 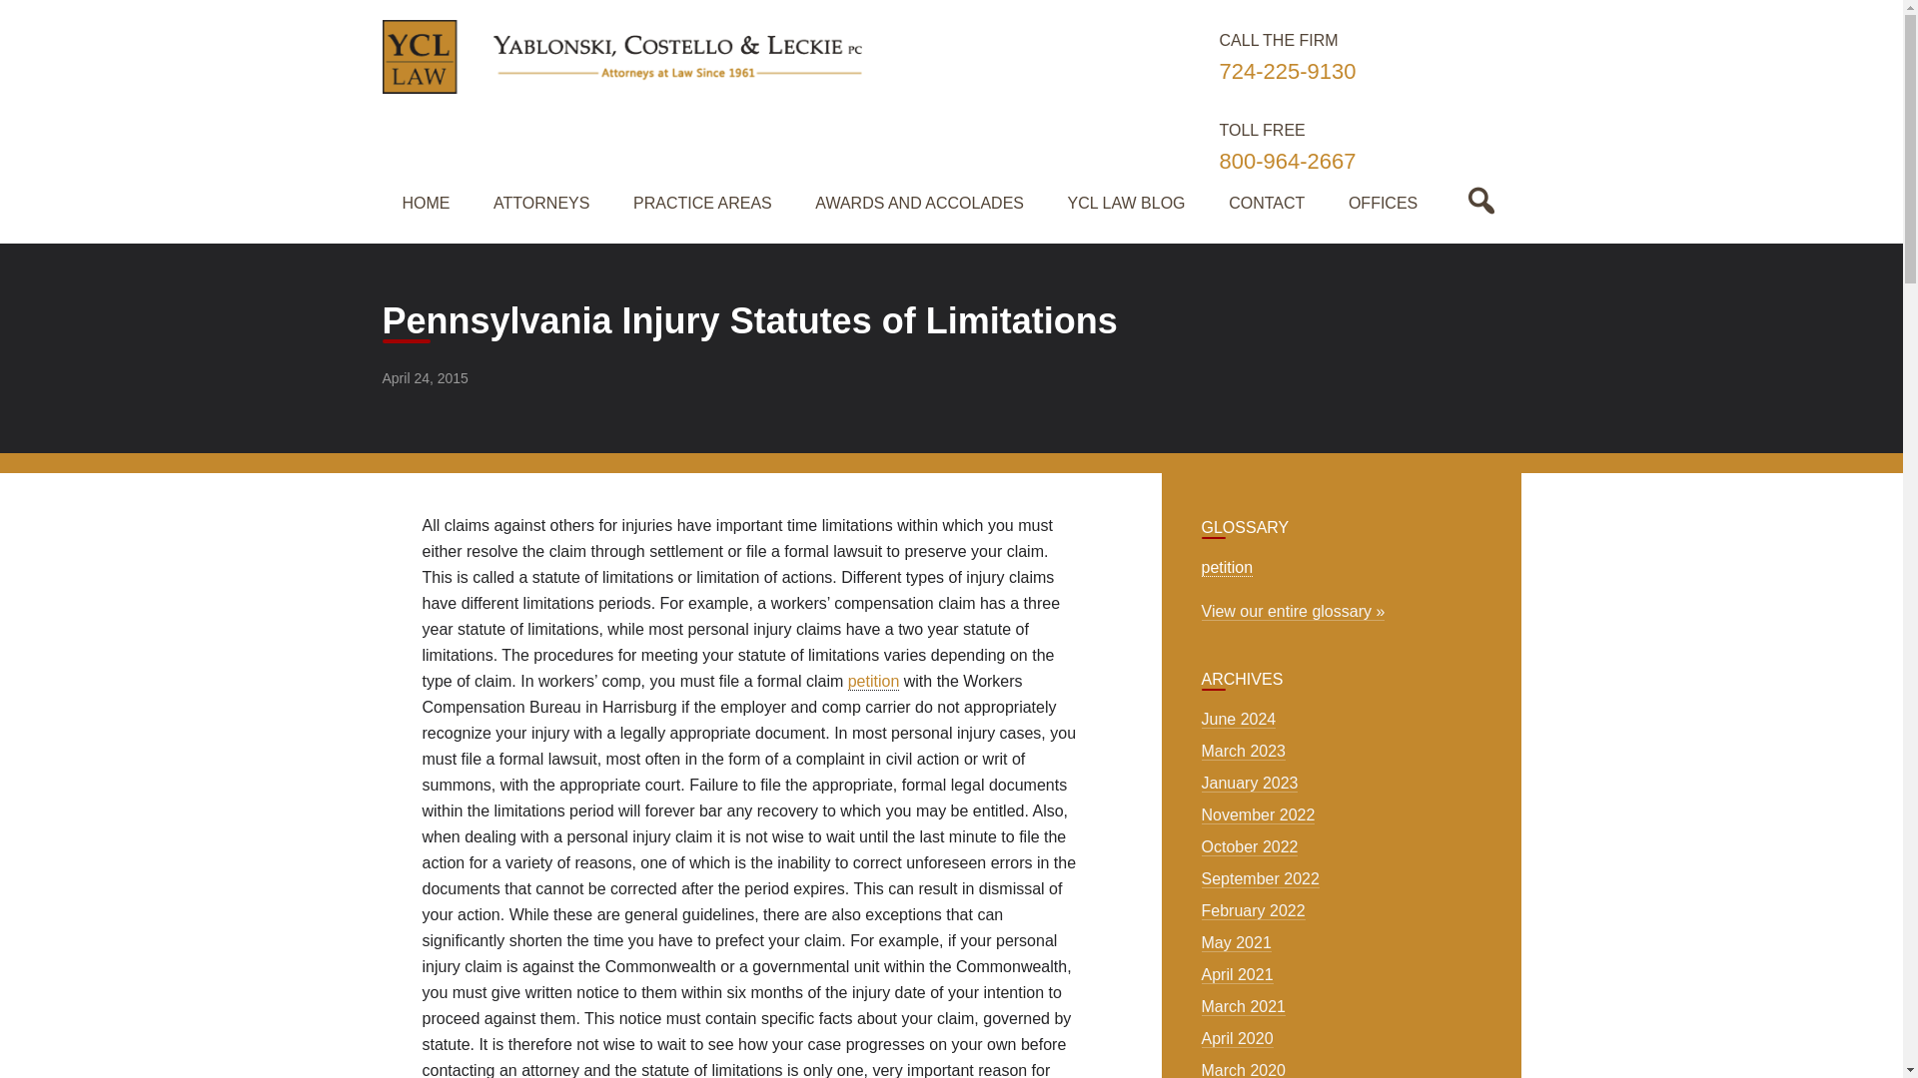 What do you see at coordinates (1261, 878) in the screenshot?
I see `September 2022` at bounding box center [1261, 878].